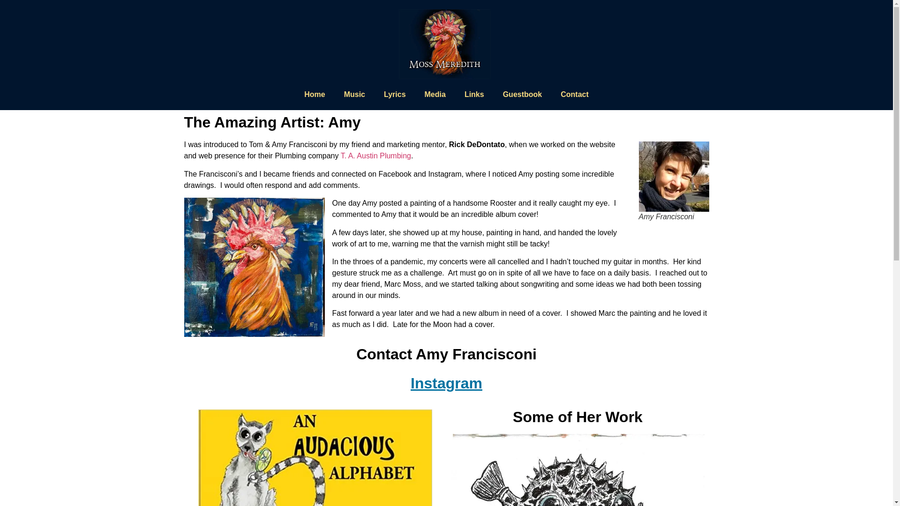 This screenshot has width=900, height=506. What do you see at coordinates (395, 95) in the screenshot?
I see `Lyrics` at bounding box center [395, 95].